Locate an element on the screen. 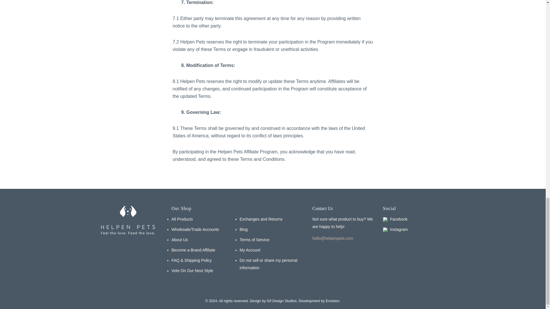  Become a Brand Affiliate is located at coordinates (193, 250).